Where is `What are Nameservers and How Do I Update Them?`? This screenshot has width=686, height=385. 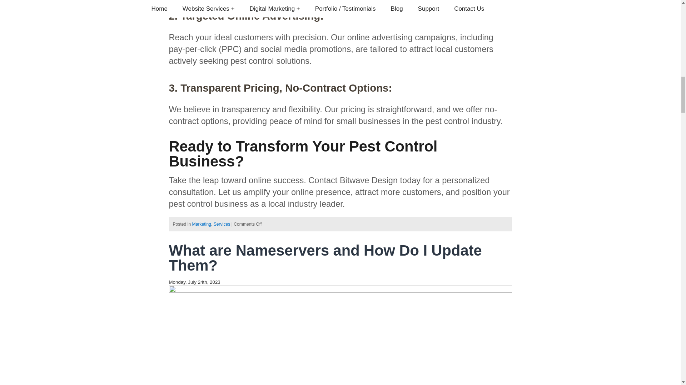
What are Nameservers and How Do I Update Them? is located at coordinates (325, 258).